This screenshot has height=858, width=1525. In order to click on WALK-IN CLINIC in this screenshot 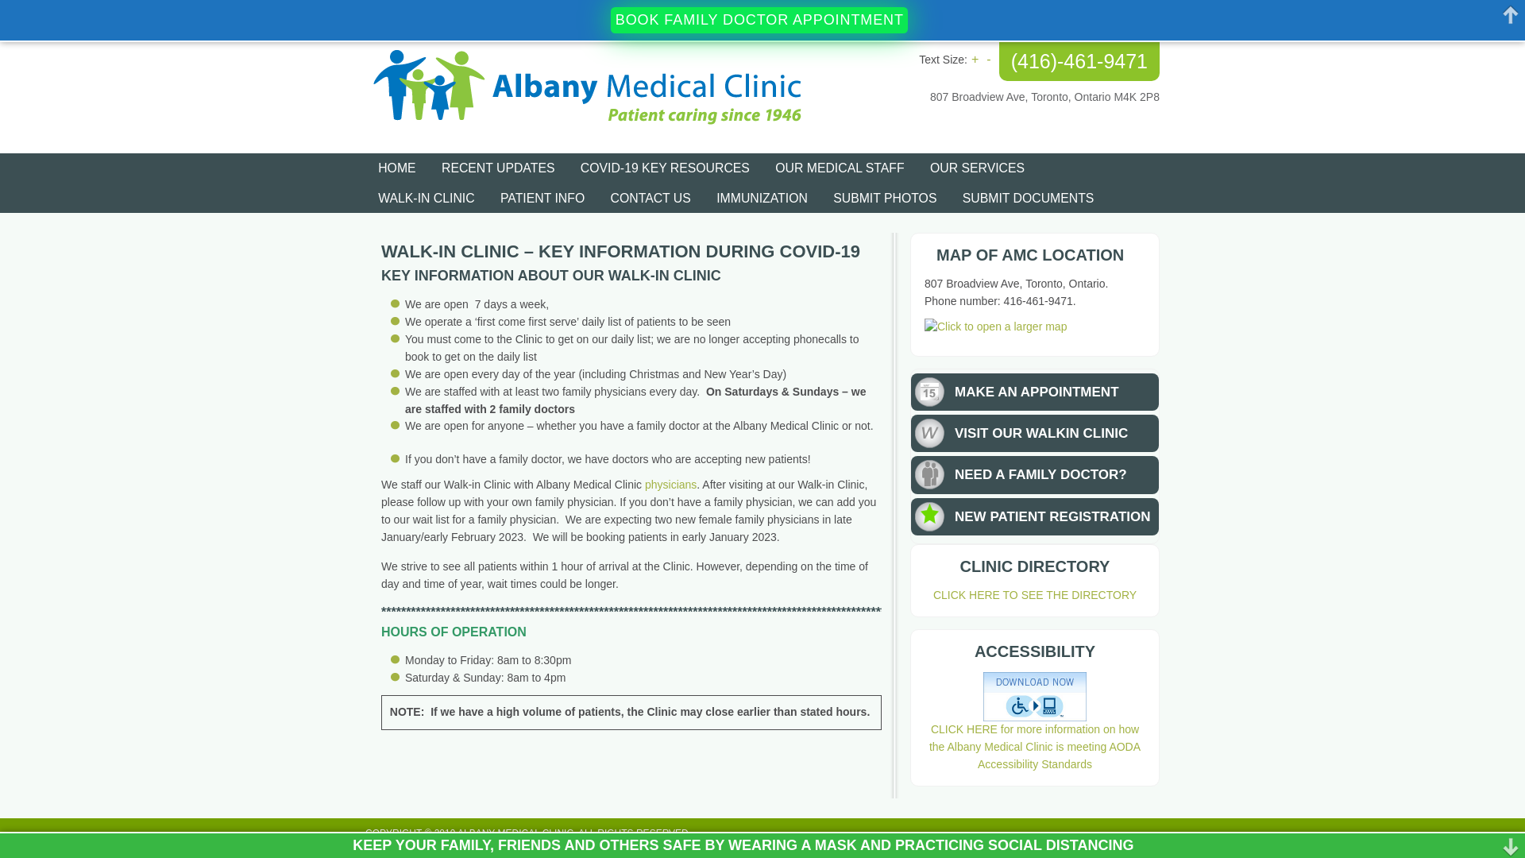, I will do `click(427, 199)`.